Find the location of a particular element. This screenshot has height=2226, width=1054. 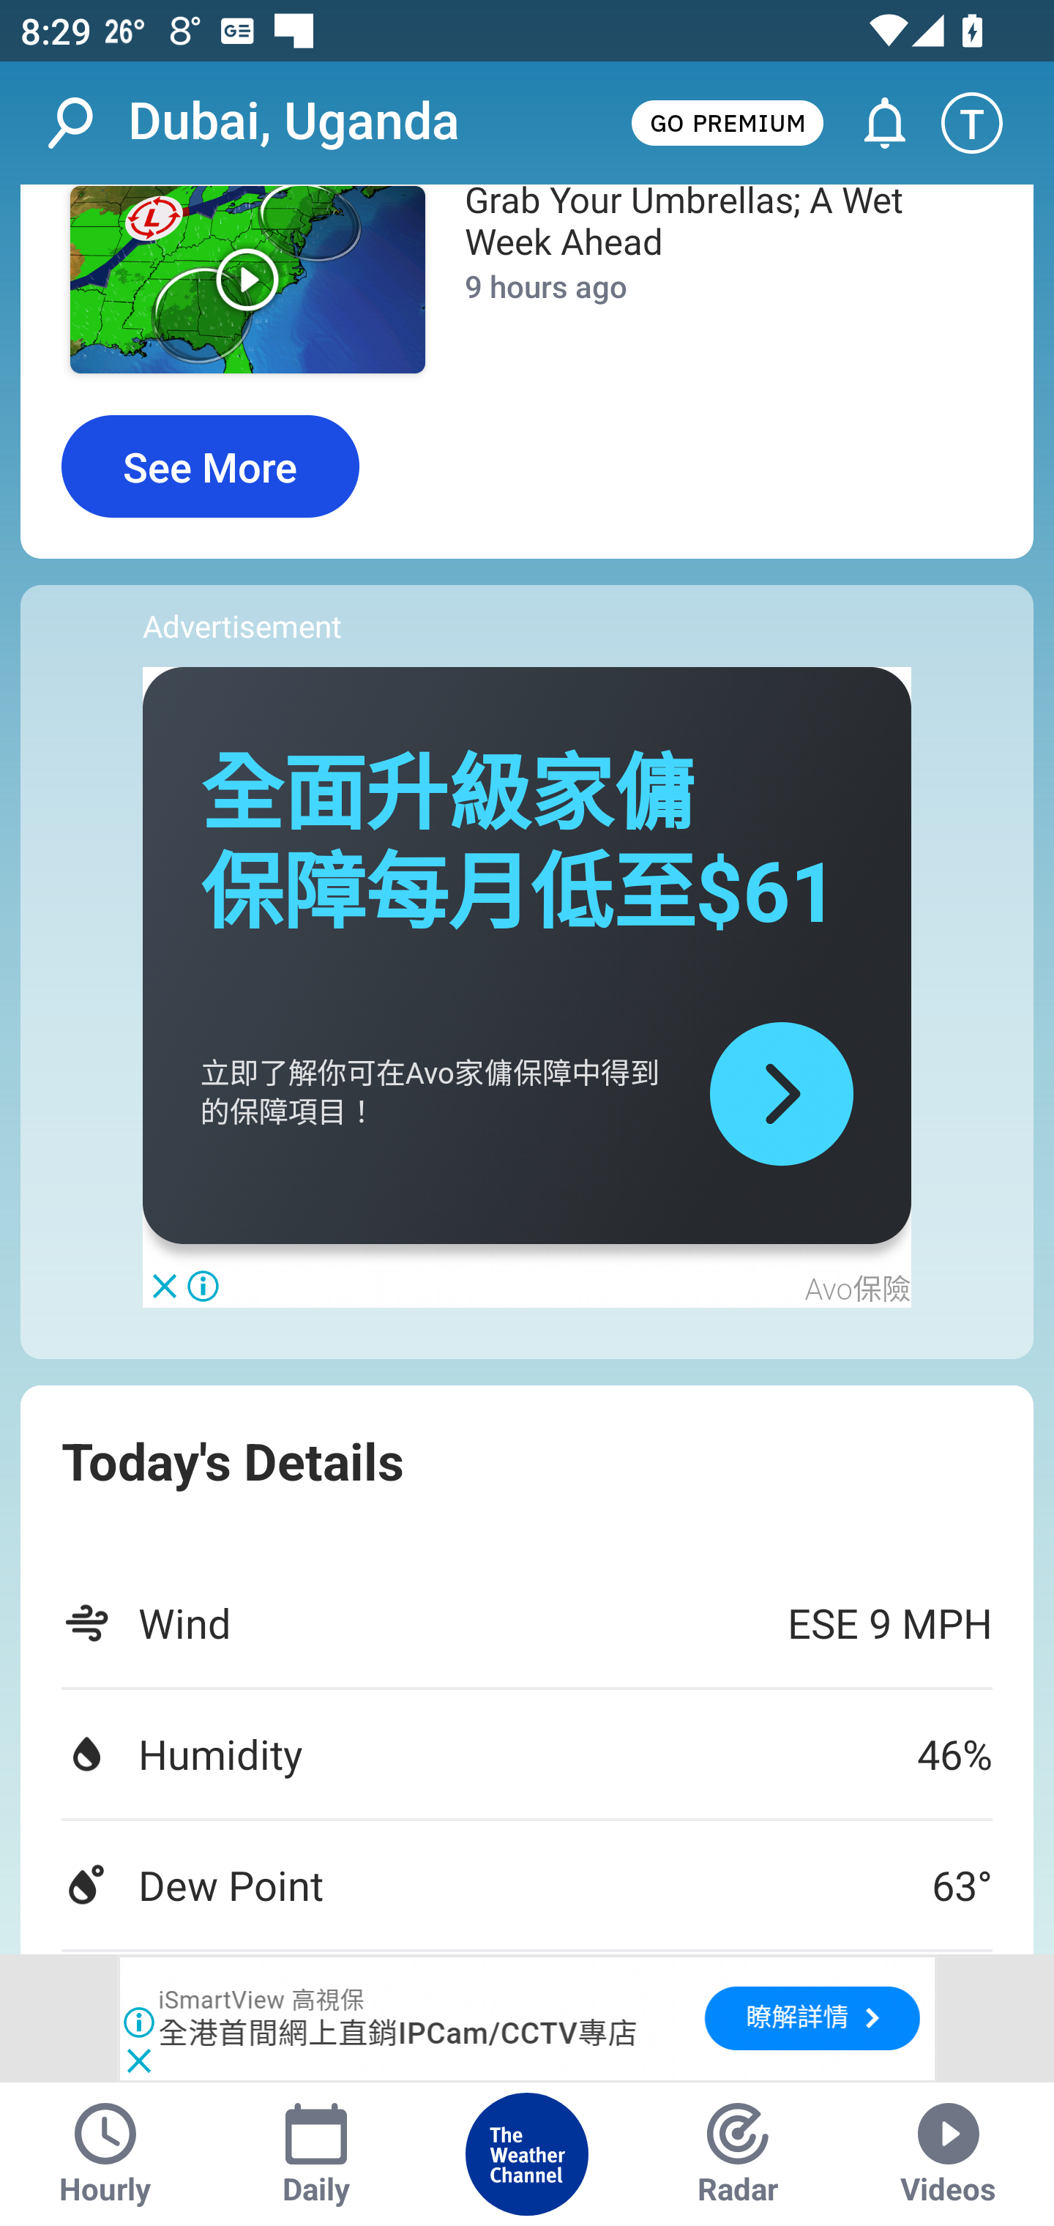

Daily Tab Daily is located at coordinates (316, 2154).